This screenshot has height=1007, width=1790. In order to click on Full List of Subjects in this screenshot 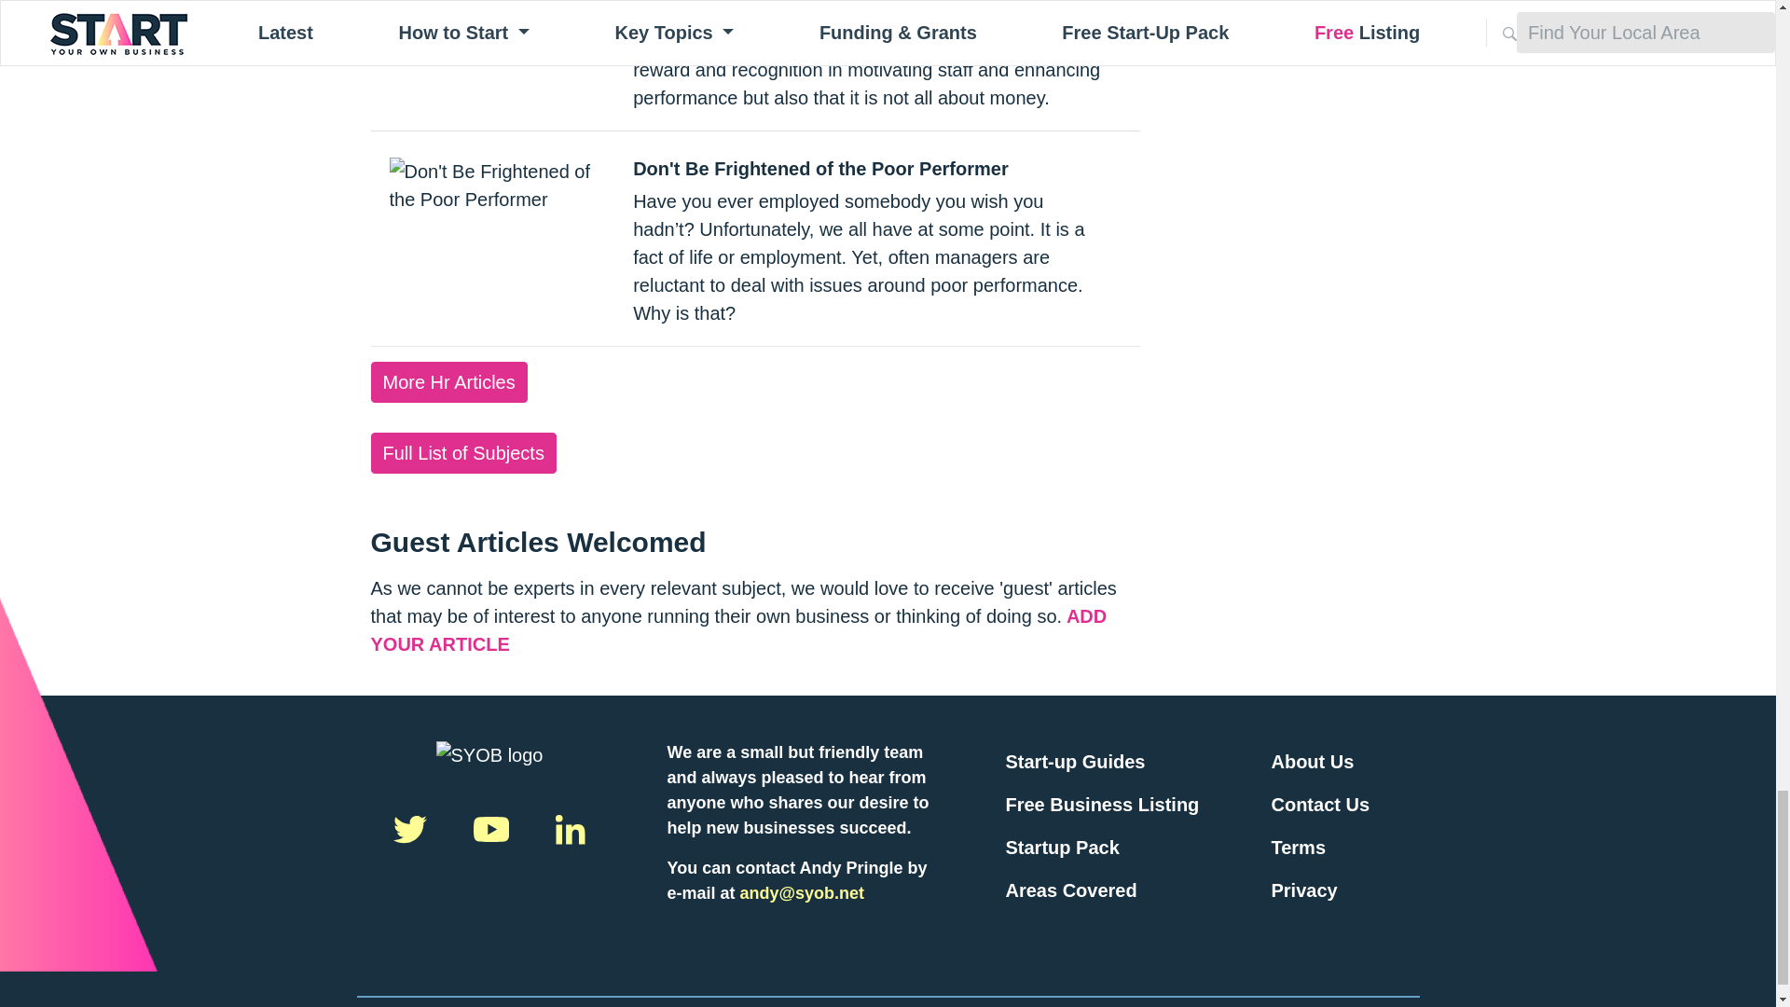, I will do `click(463, 453)`.